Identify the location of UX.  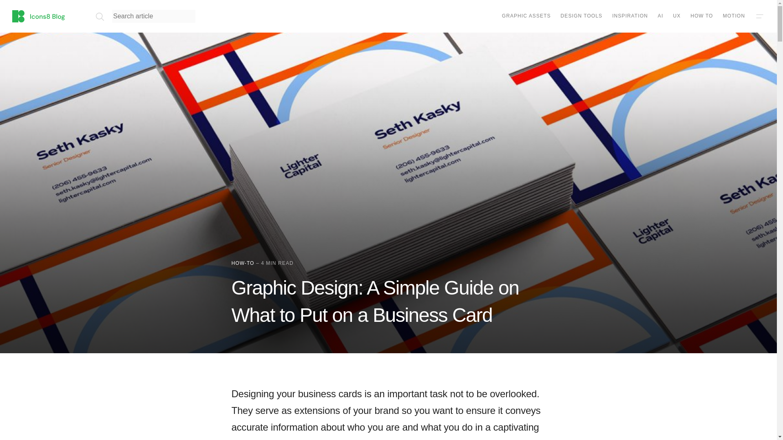
(676, 16).